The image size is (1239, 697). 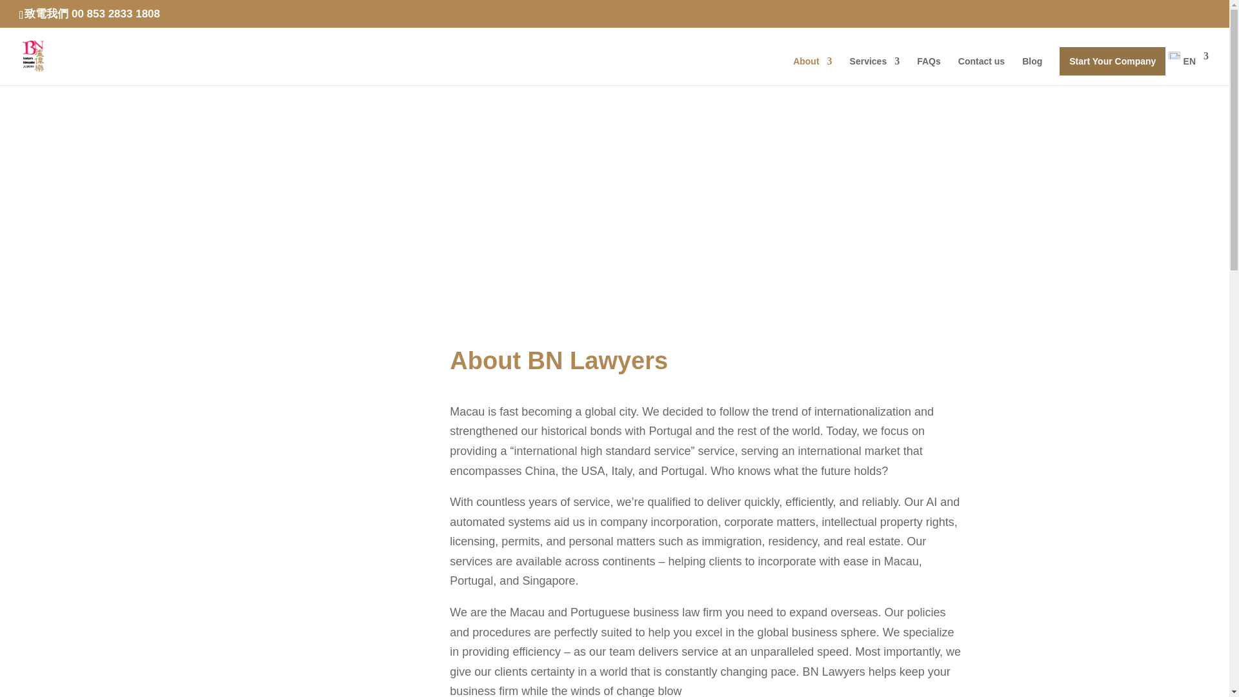 What do you see at coordinates (875, 70) in the screenshot?
I see `Services` at bounding box center [875, 70].